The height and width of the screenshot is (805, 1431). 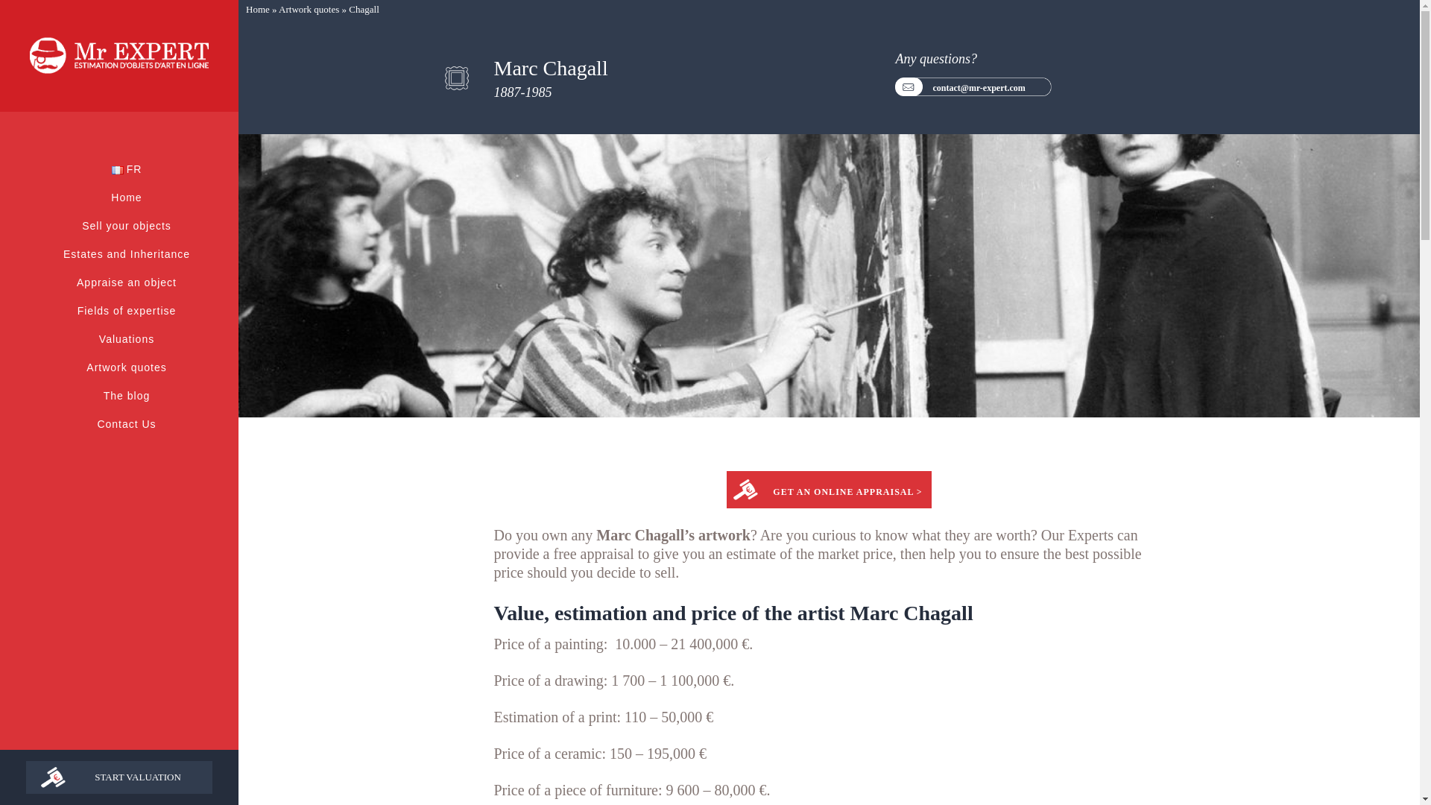 I want to click on Contact Us, so click(x=127, y=423).